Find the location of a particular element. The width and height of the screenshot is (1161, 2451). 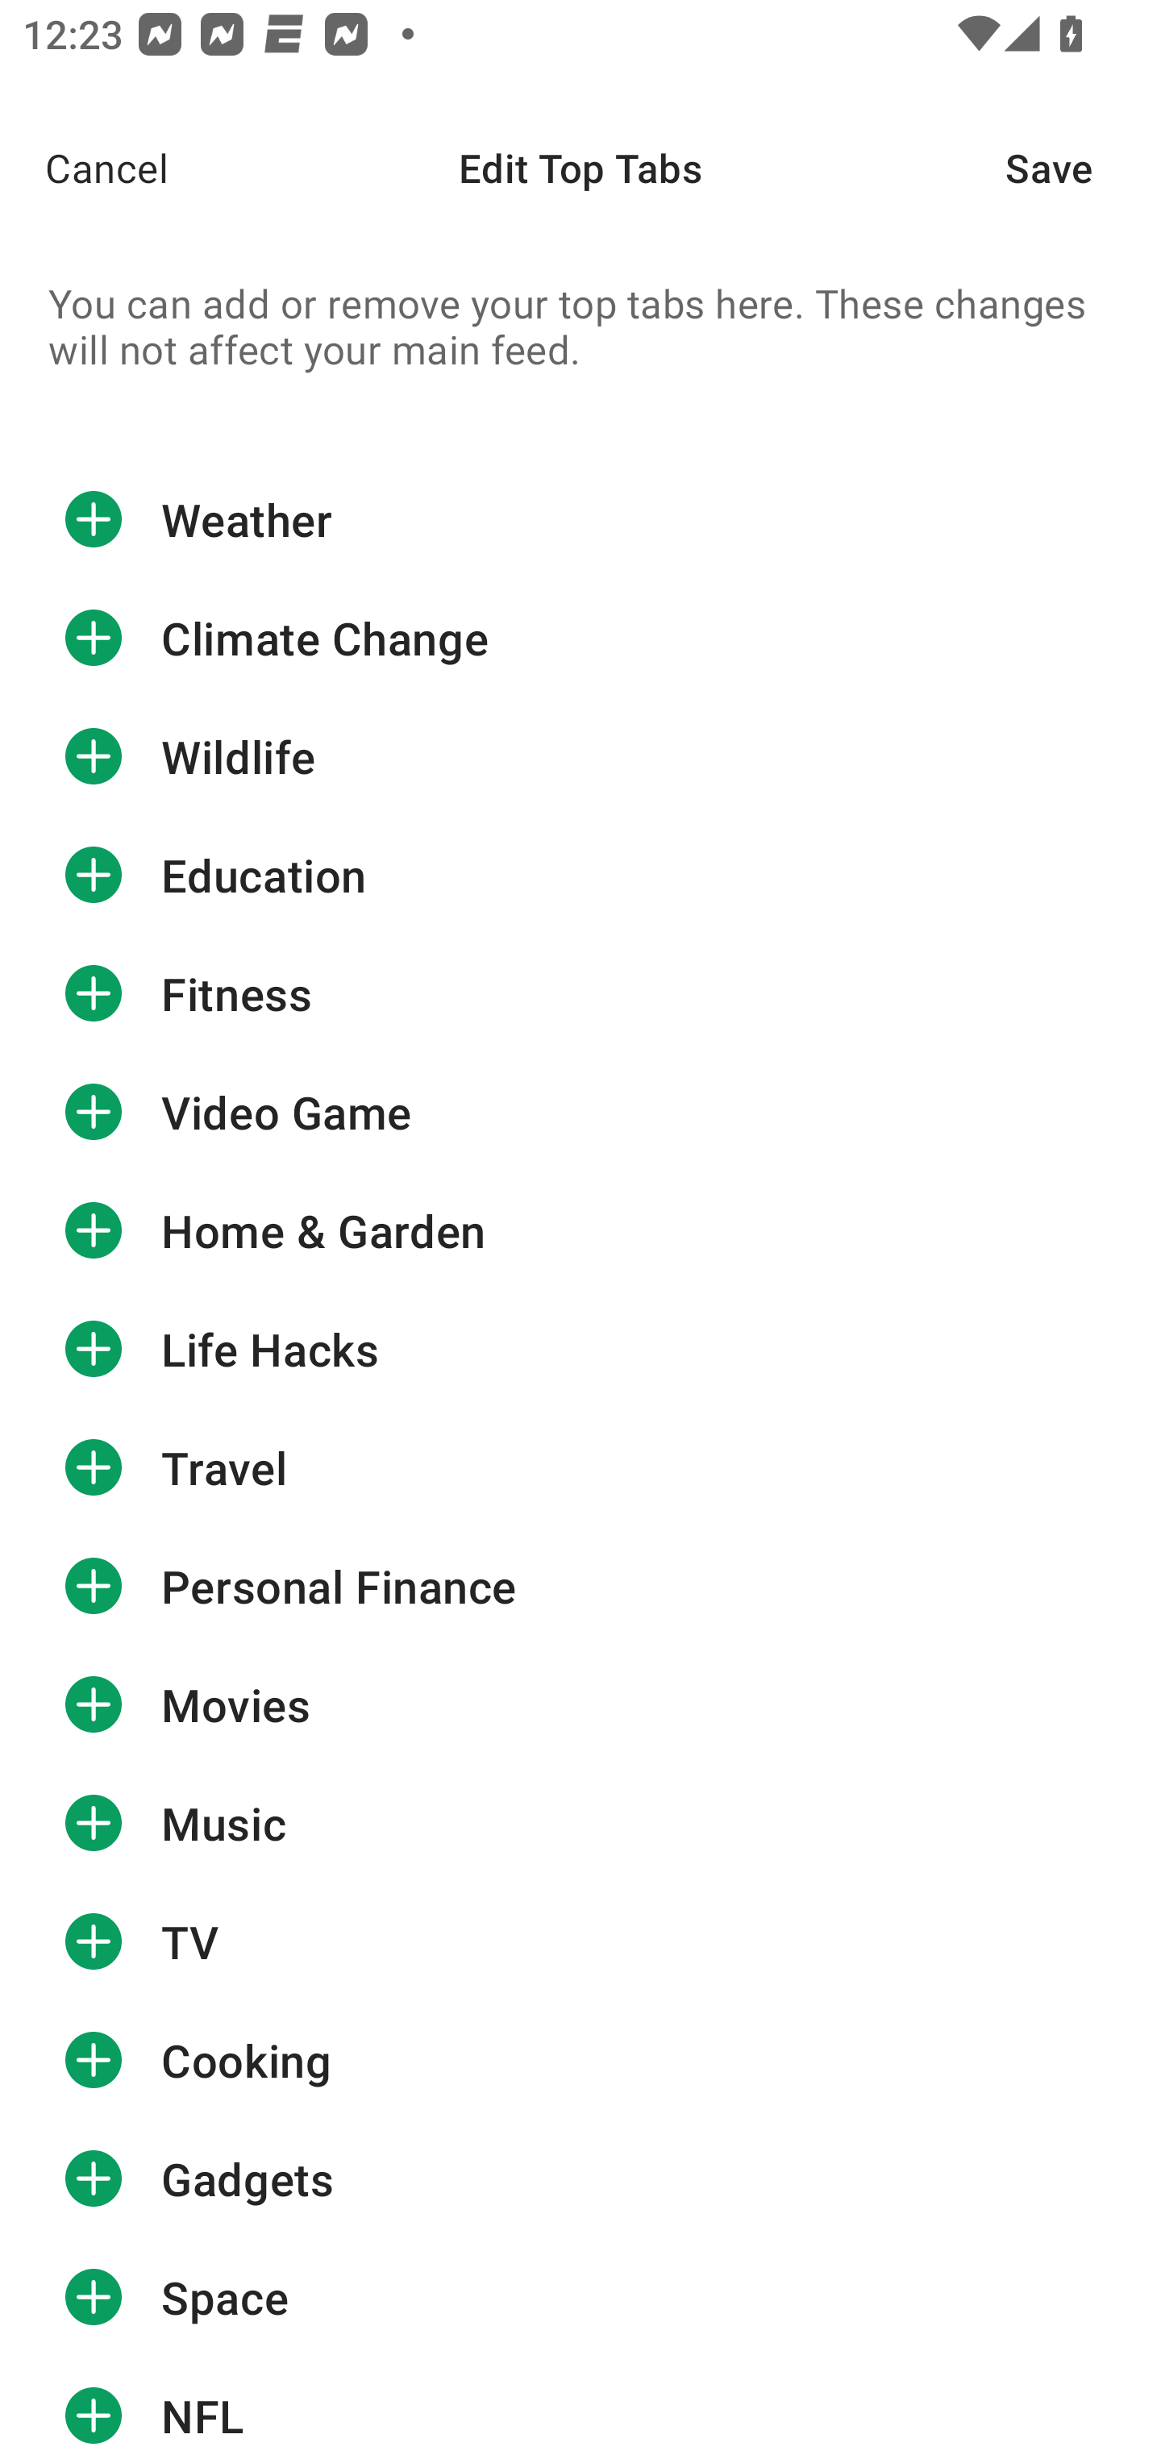

Weather is located at coordinates (580, 519).